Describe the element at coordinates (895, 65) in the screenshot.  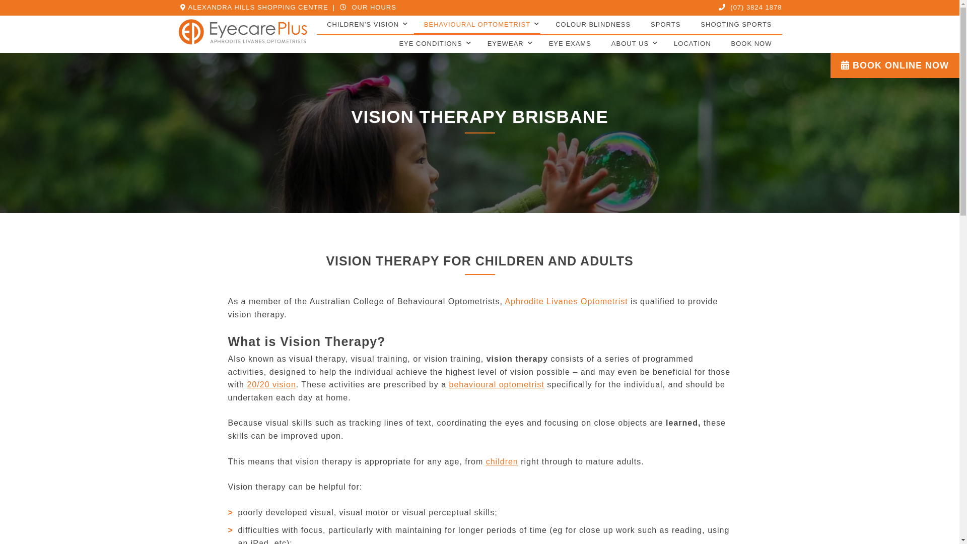
I see `BOOK ONLINE NOW` at that location.